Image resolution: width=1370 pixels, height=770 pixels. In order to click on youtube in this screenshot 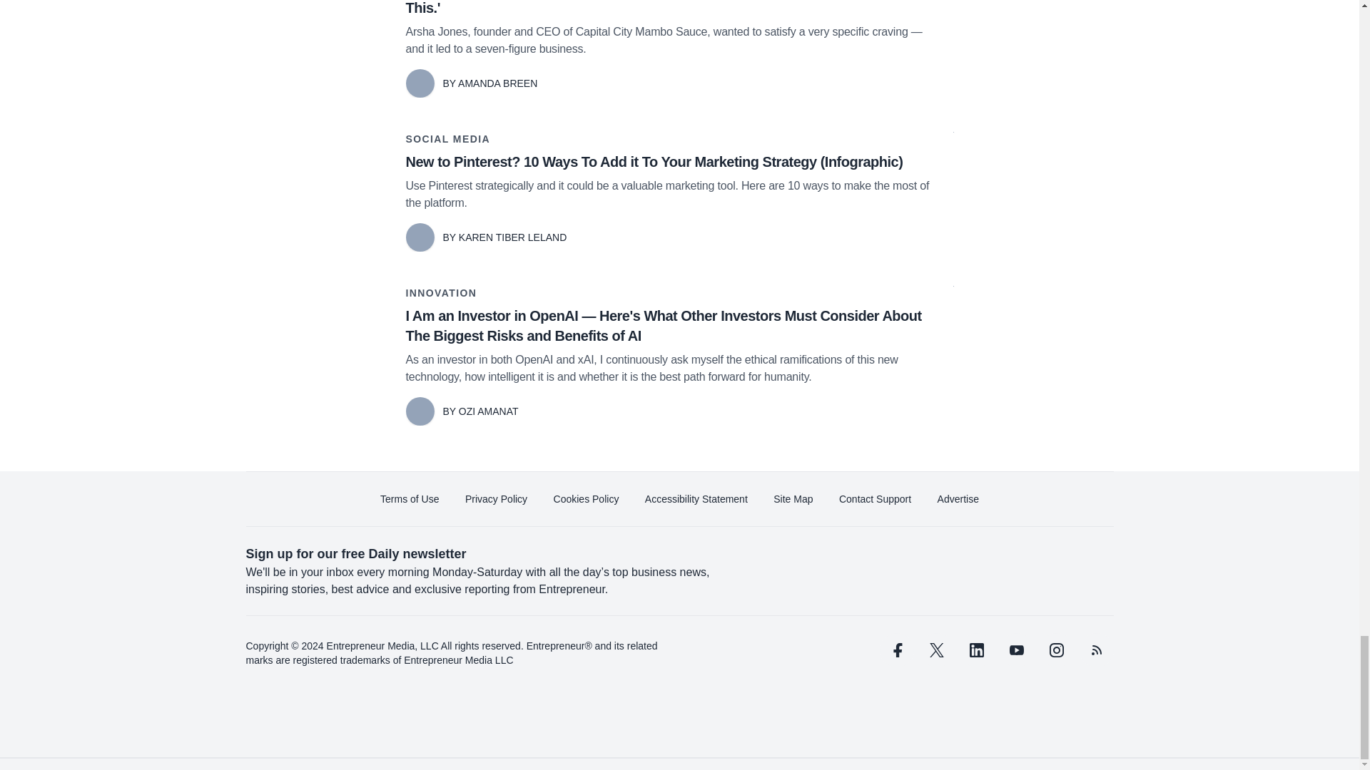, I will do `click(1015, 650)`.